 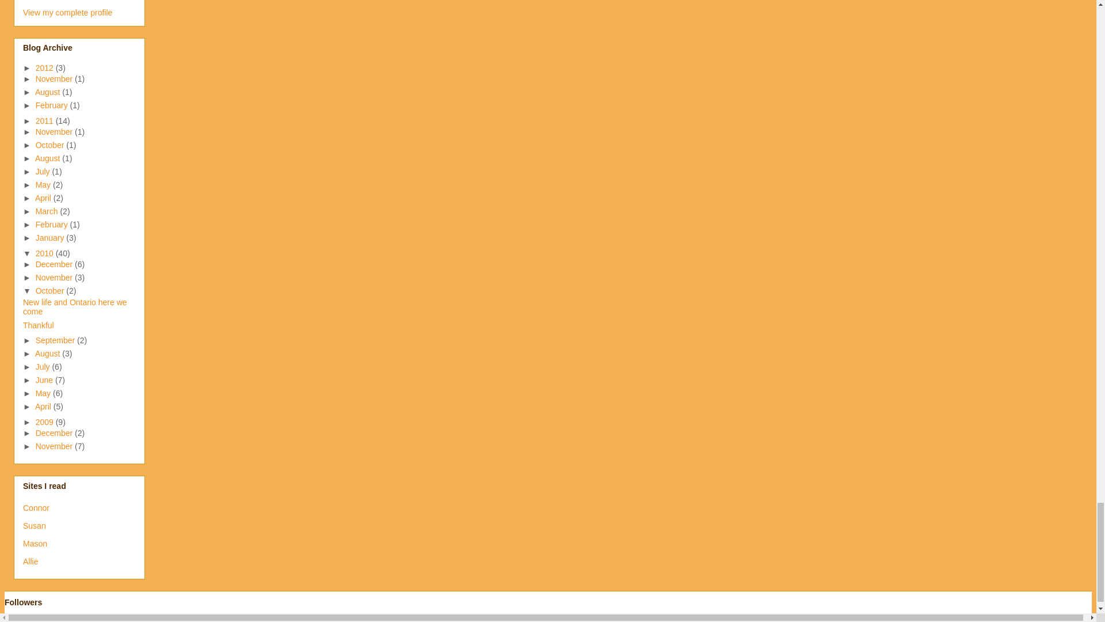 What do you see at coordinates (53, 105) in the screenshot?
I see `February` at bounding box center [53, 105].